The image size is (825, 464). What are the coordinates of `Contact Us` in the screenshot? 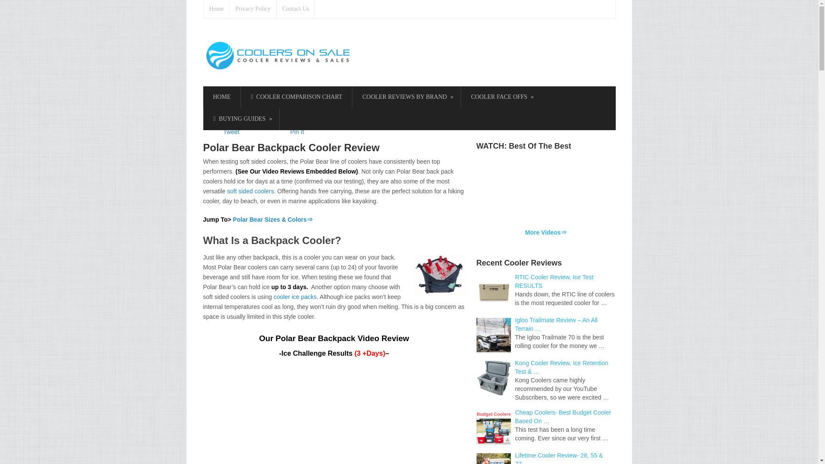 It's located at (296, 9).